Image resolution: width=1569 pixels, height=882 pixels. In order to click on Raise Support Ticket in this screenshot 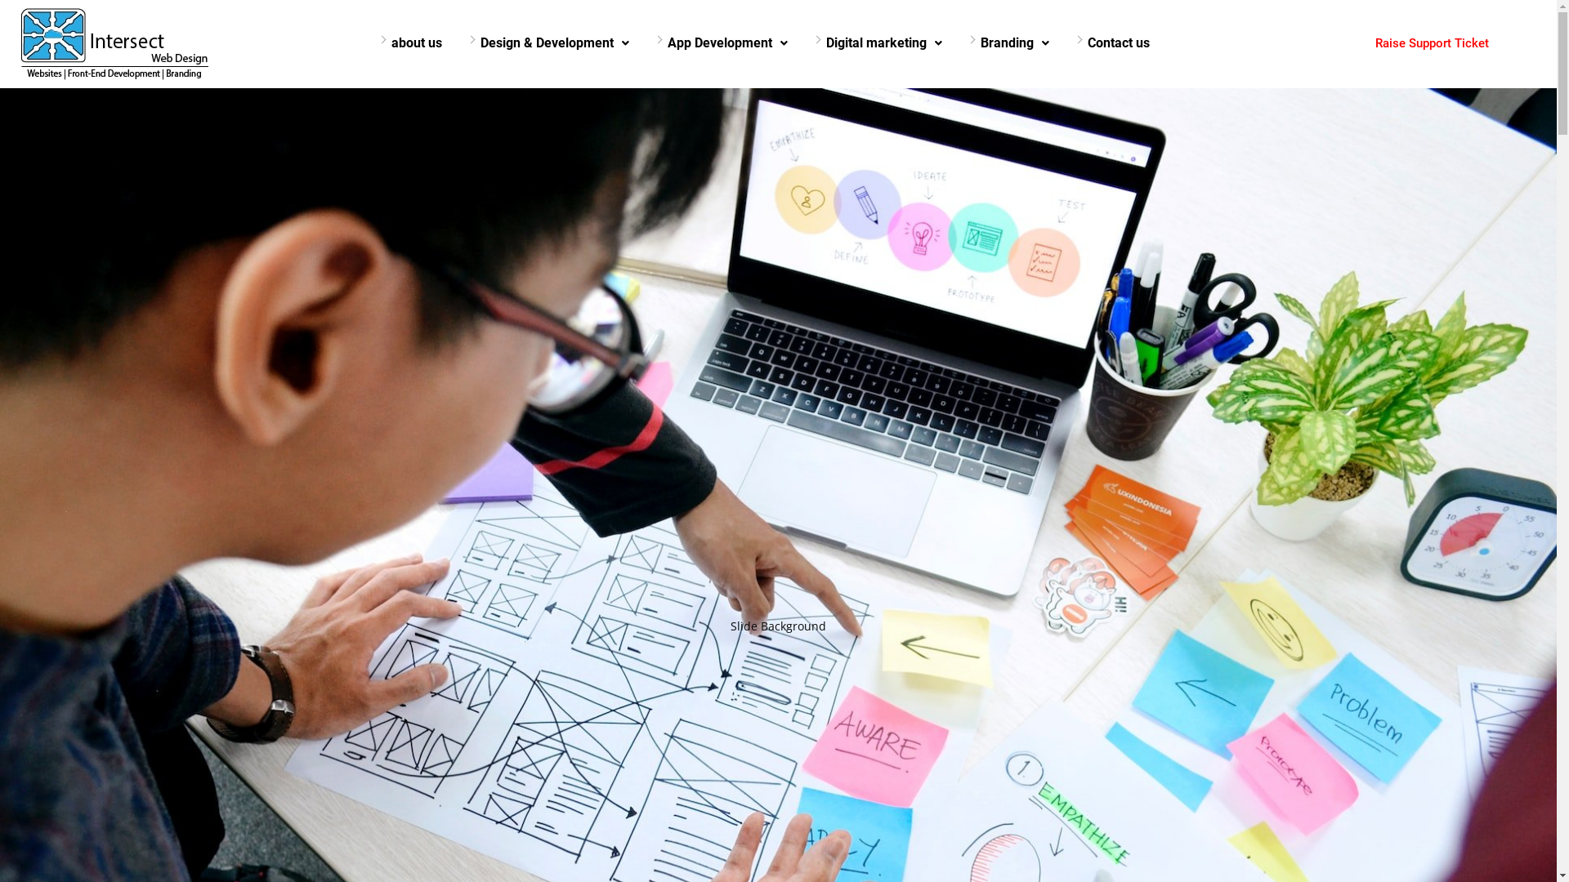, I will do `click(1432, 44)`.